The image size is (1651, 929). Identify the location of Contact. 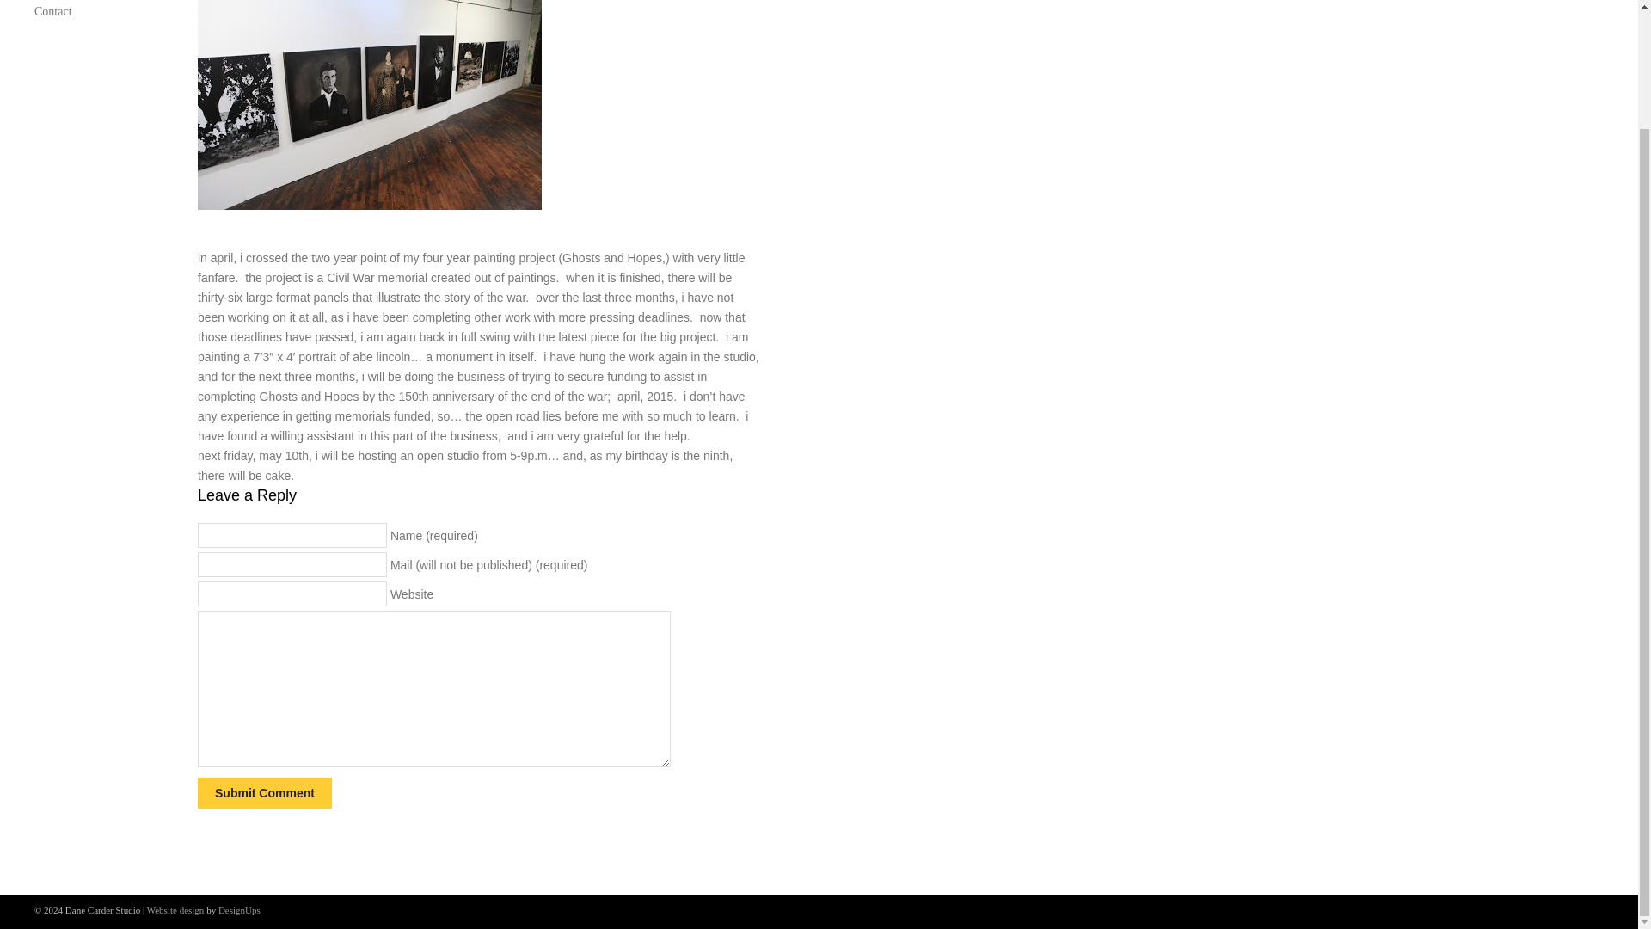
(99, 12).